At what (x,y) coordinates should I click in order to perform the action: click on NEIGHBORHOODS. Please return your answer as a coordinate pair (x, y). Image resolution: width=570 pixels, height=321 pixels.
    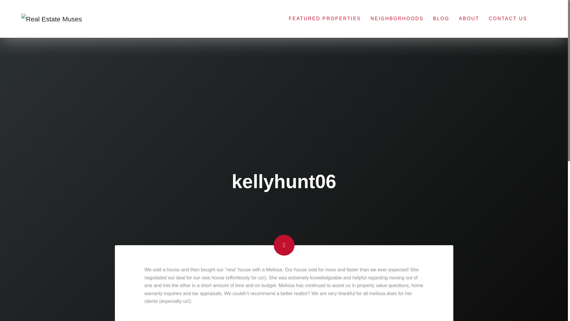
    Looking at the image, I should click on (397, 18).